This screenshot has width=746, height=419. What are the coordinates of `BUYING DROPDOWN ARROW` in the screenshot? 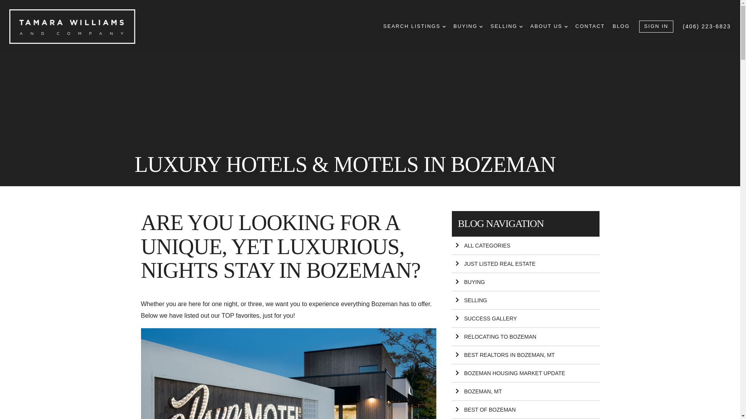 It's located at (468, 26).